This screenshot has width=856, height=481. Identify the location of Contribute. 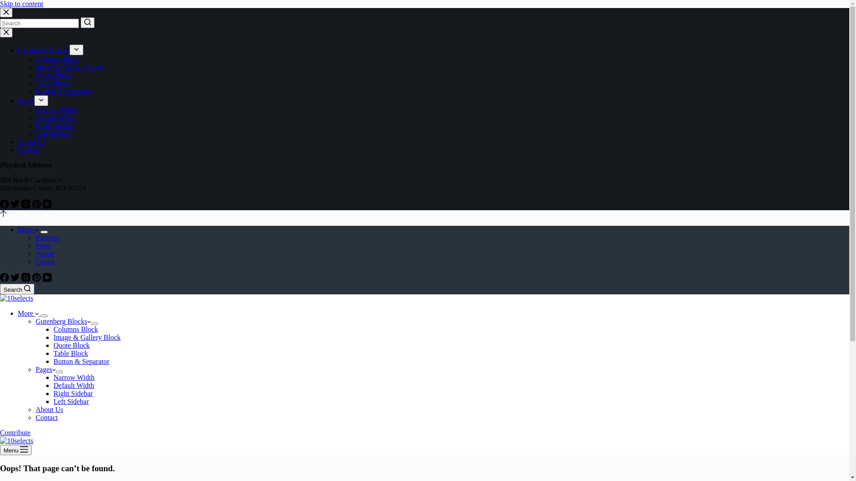
(15, 433).